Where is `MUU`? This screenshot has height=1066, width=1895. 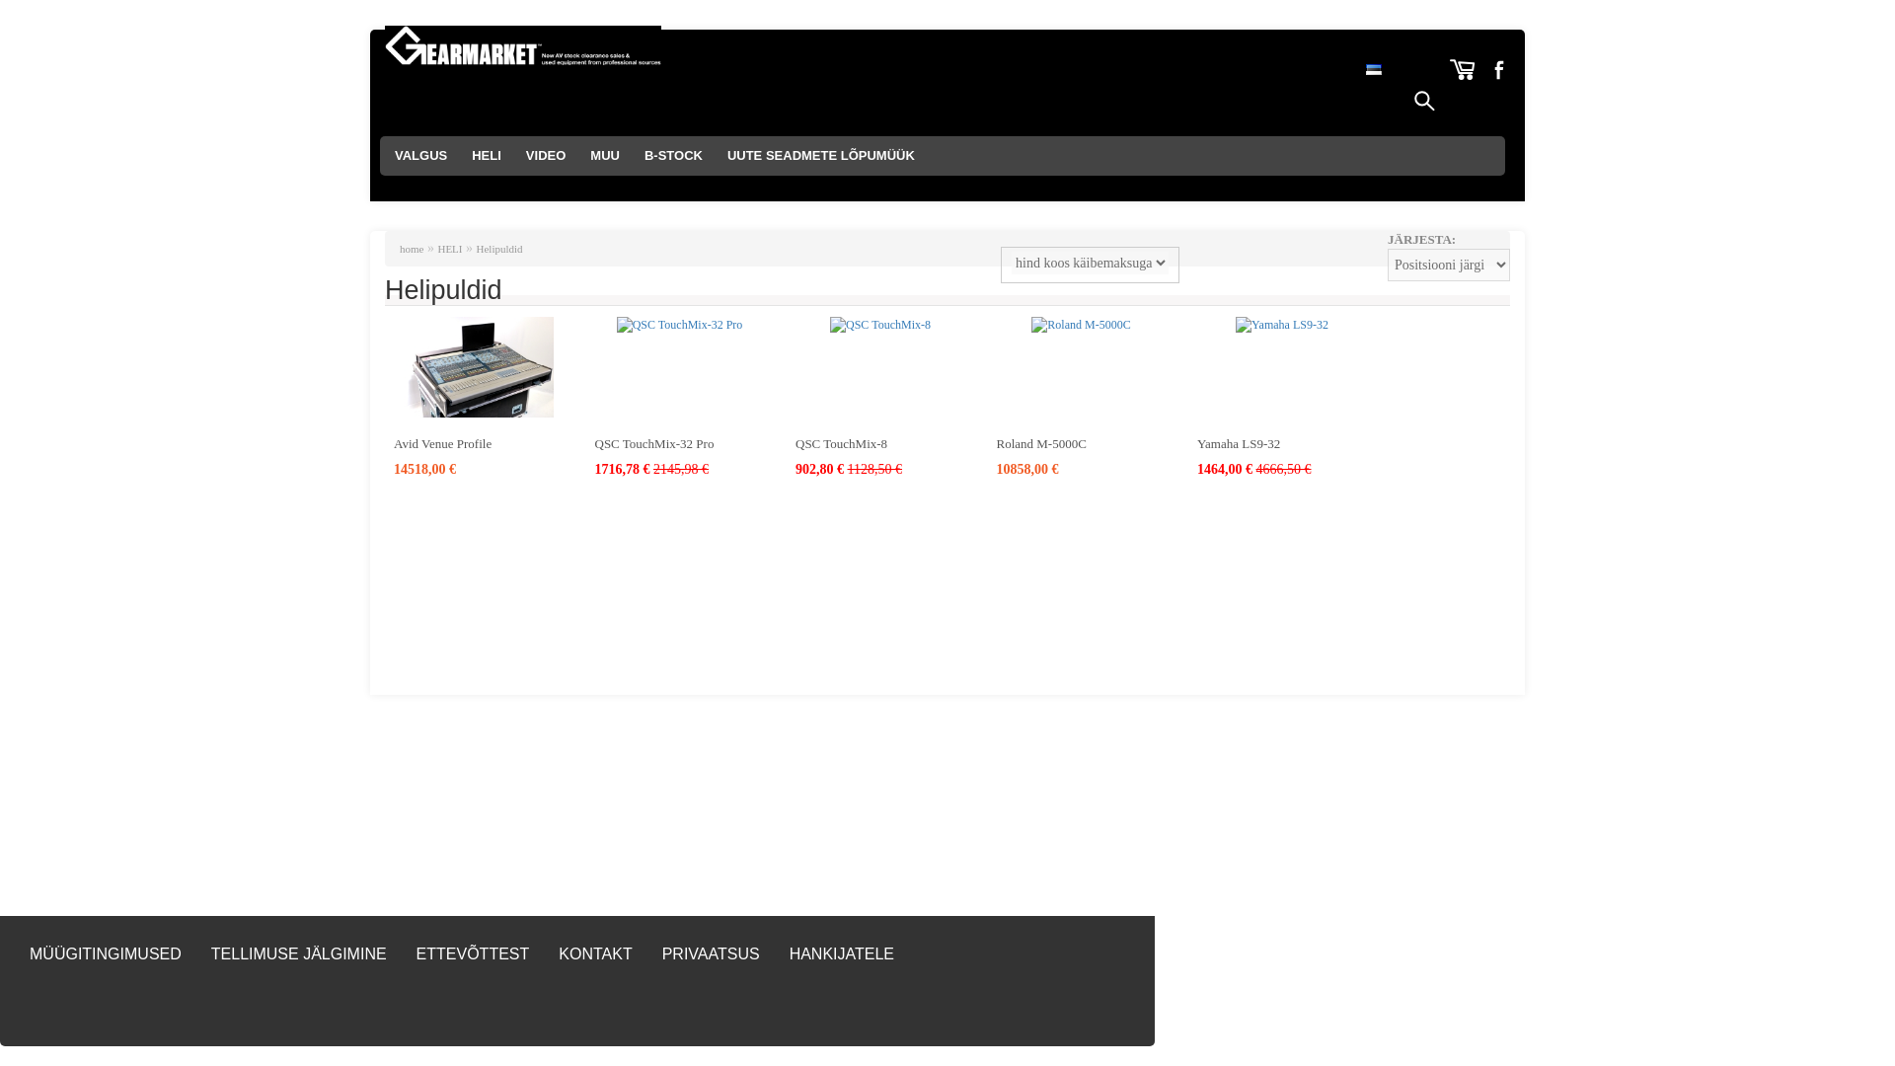 MUU is located at coordinates (604, 156).